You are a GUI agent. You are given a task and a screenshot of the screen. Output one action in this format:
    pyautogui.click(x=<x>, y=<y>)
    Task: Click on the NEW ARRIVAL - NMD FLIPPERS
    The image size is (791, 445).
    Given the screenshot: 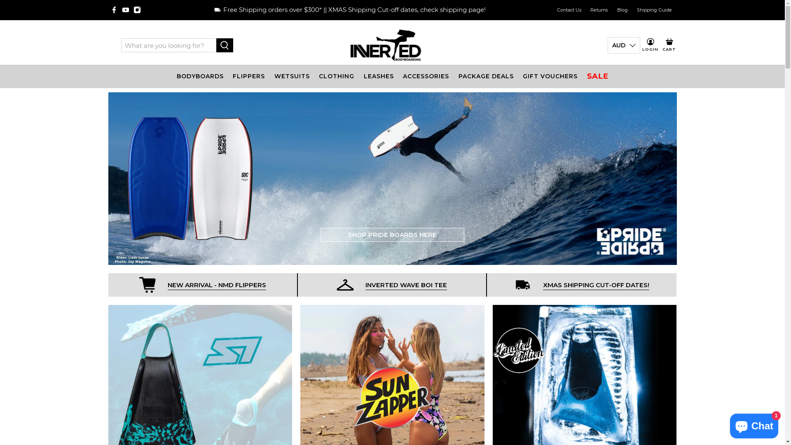 What is the action you would take?
    pyautogui.click(x=217, y=286)
    